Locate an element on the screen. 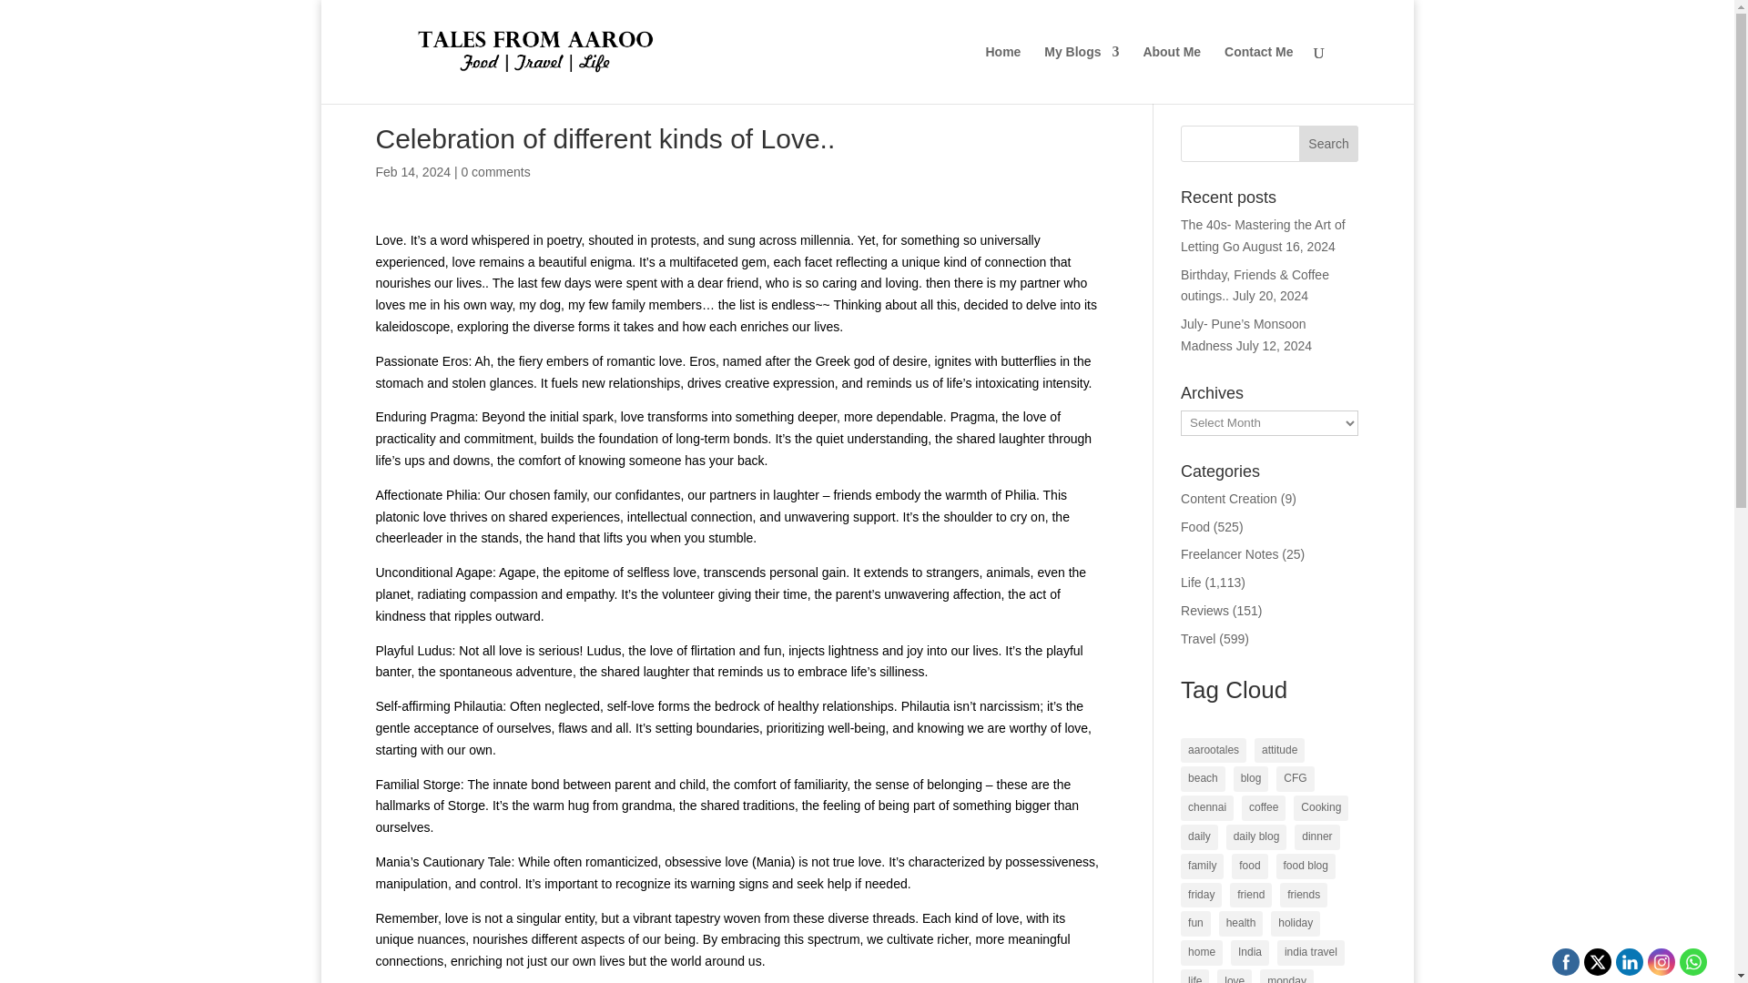  Travel is located at coordinates (1198, 639).